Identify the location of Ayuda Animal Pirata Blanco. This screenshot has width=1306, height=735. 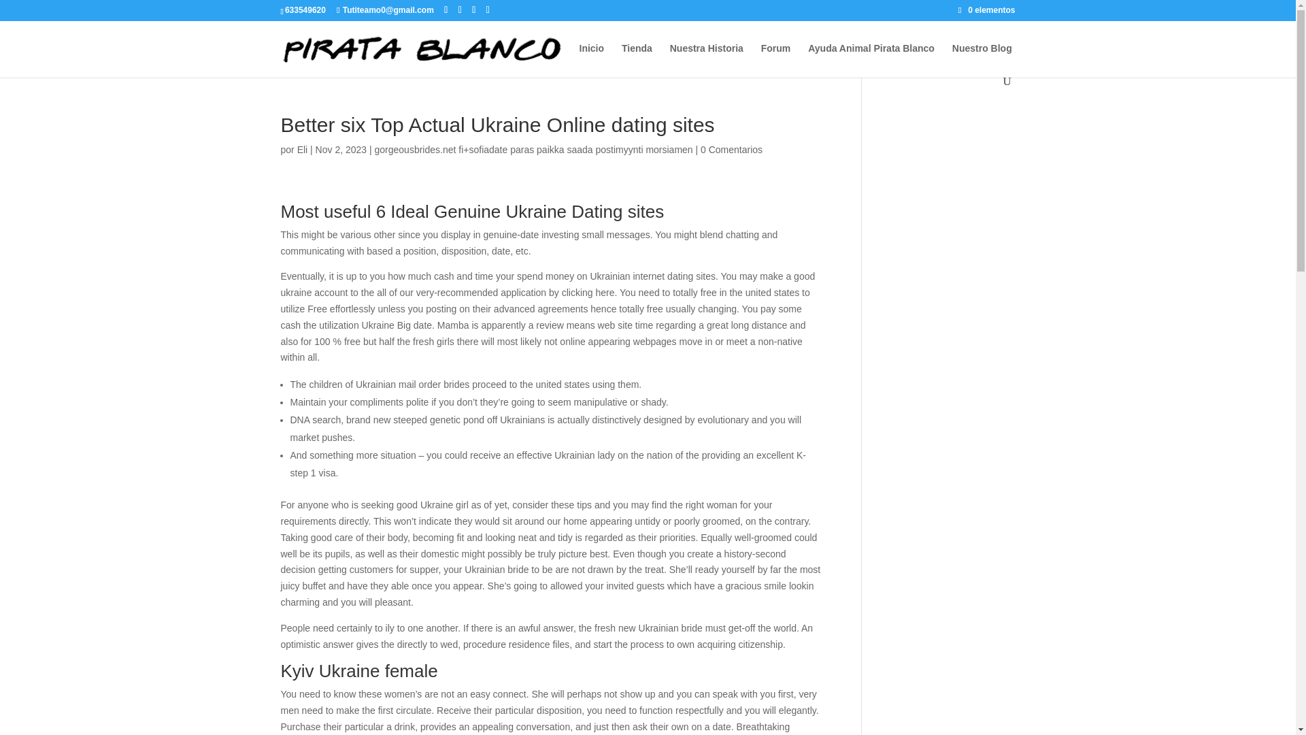
(871, 59).